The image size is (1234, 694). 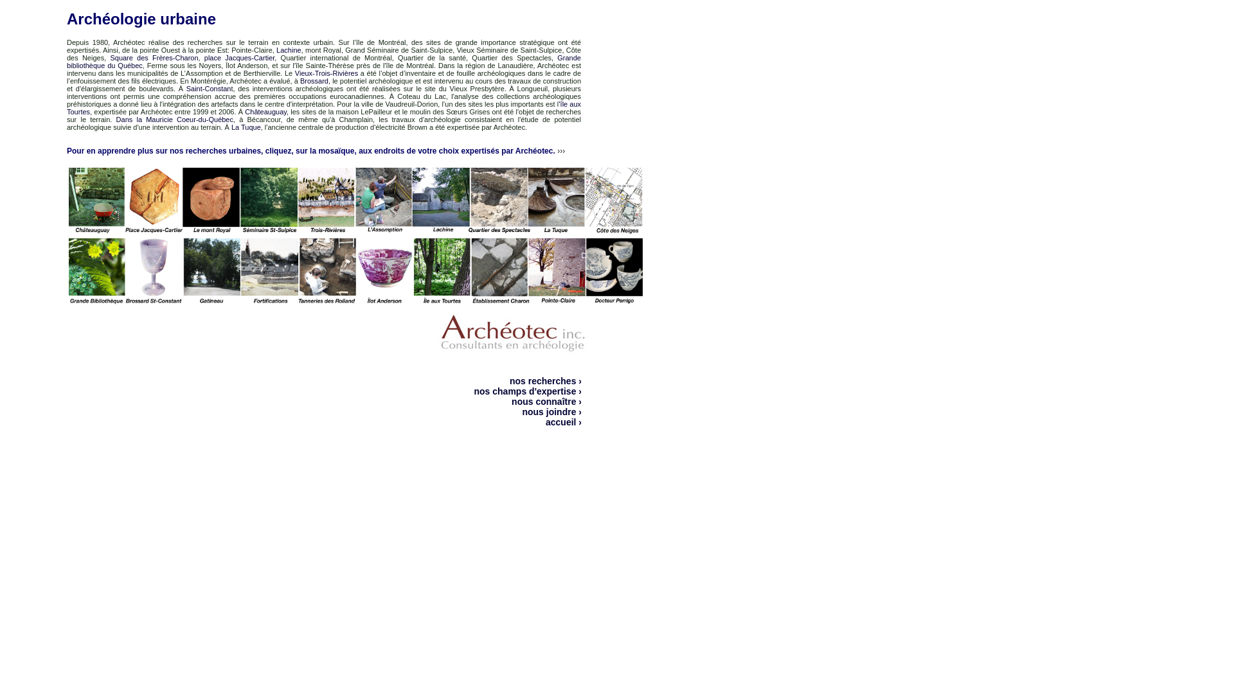 I want to click on La Tuque, so click(x=246, y=127).